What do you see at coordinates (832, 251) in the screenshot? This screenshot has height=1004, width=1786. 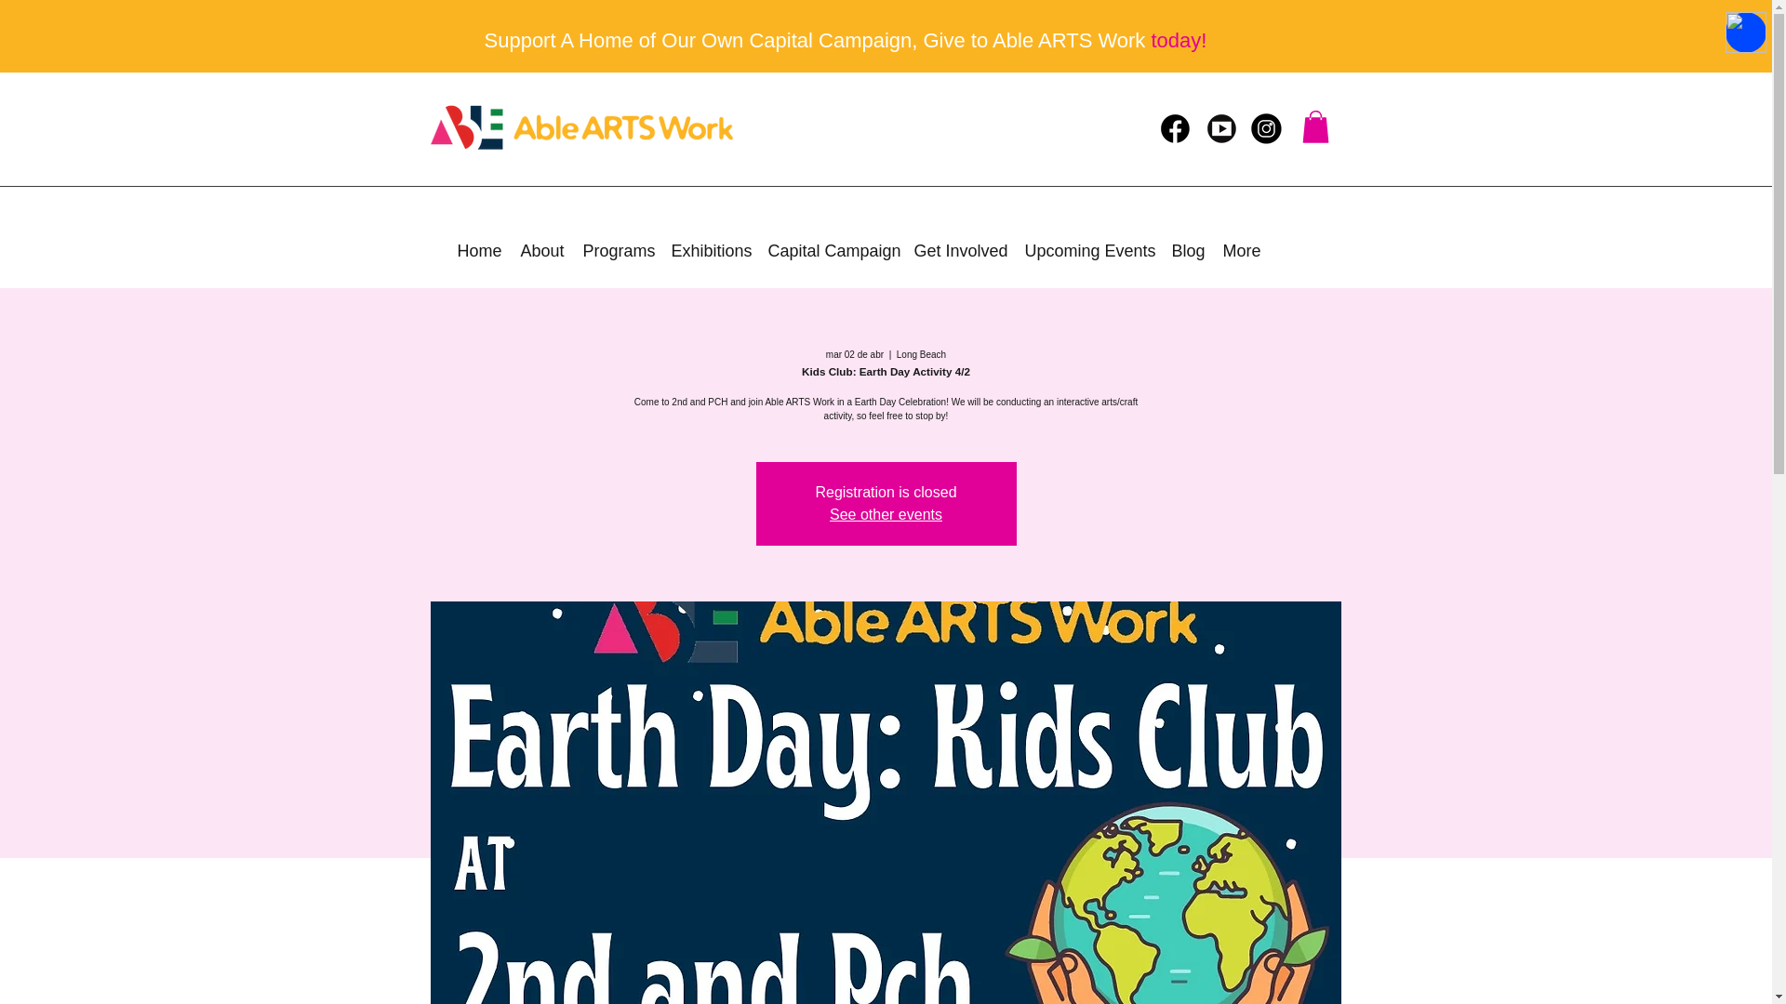 I see `Capital Campaign` at bounding box center [832, 251].